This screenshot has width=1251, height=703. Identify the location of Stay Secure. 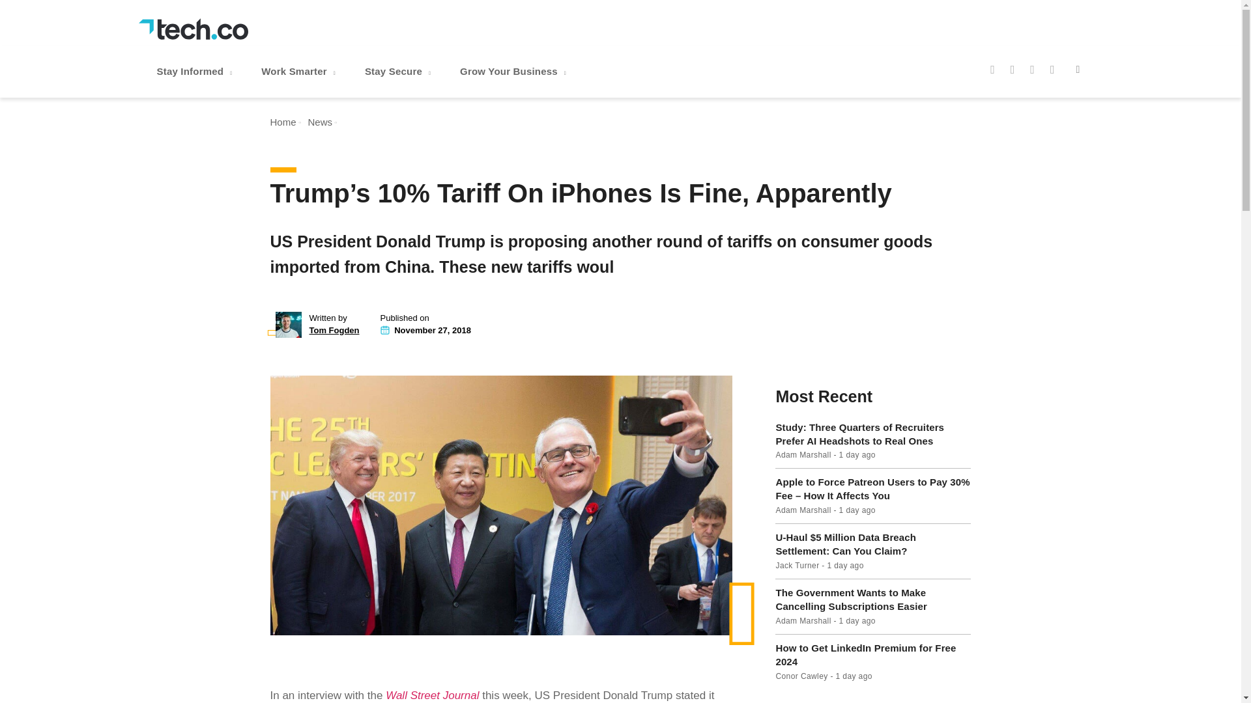
(399, 72).